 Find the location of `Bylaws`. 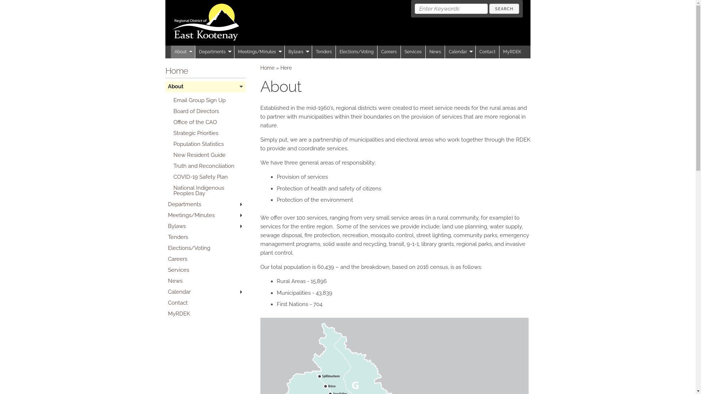

Bylaws is located at coordinates (299, 52).